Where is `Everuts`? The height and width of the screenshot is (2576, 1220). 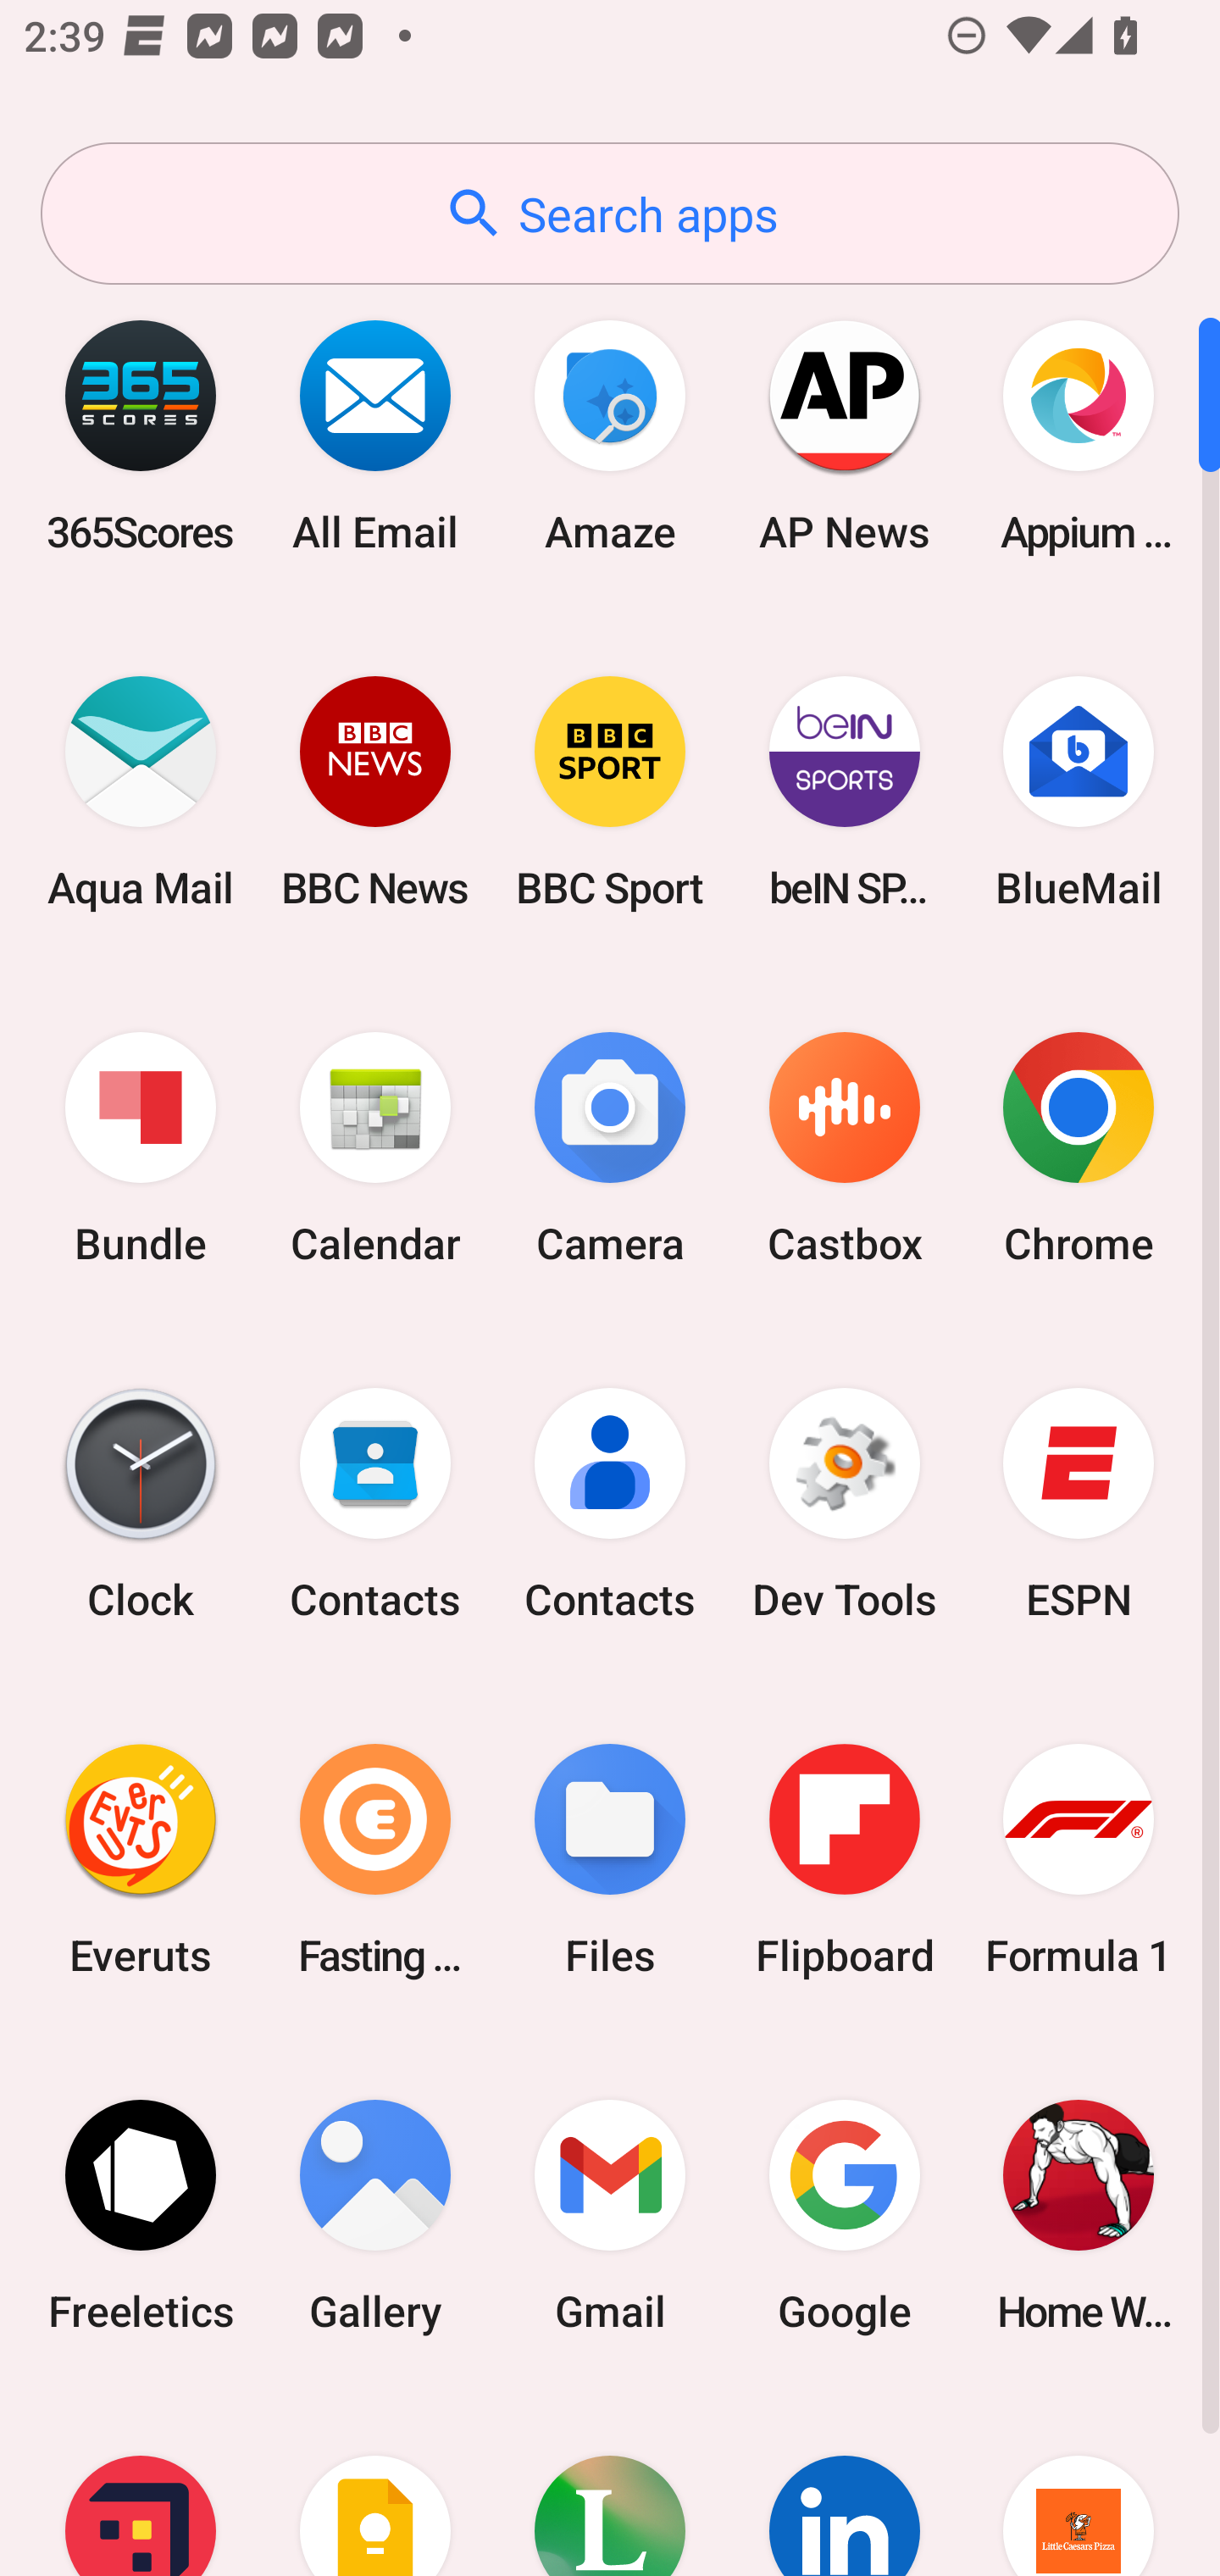
Everuts is located at coordinates (141, 1859).